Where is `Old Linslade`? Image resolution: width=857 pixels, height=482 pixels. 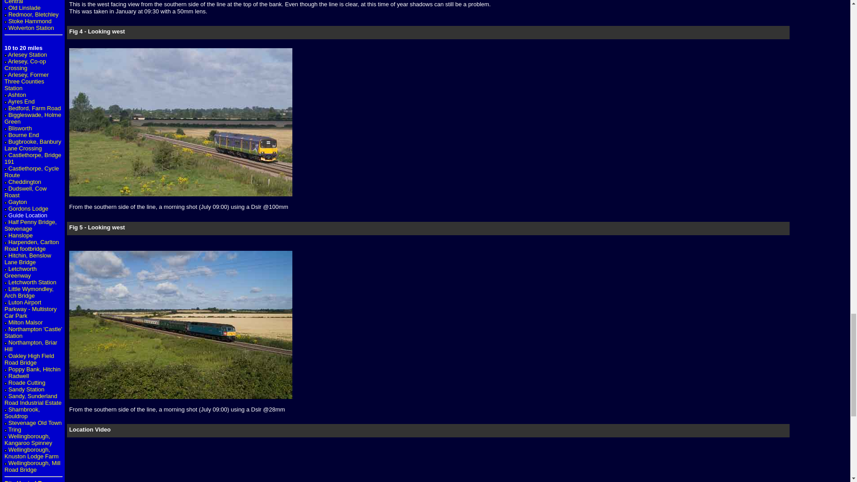
Old Linslade is located at coordinates (24, 7).